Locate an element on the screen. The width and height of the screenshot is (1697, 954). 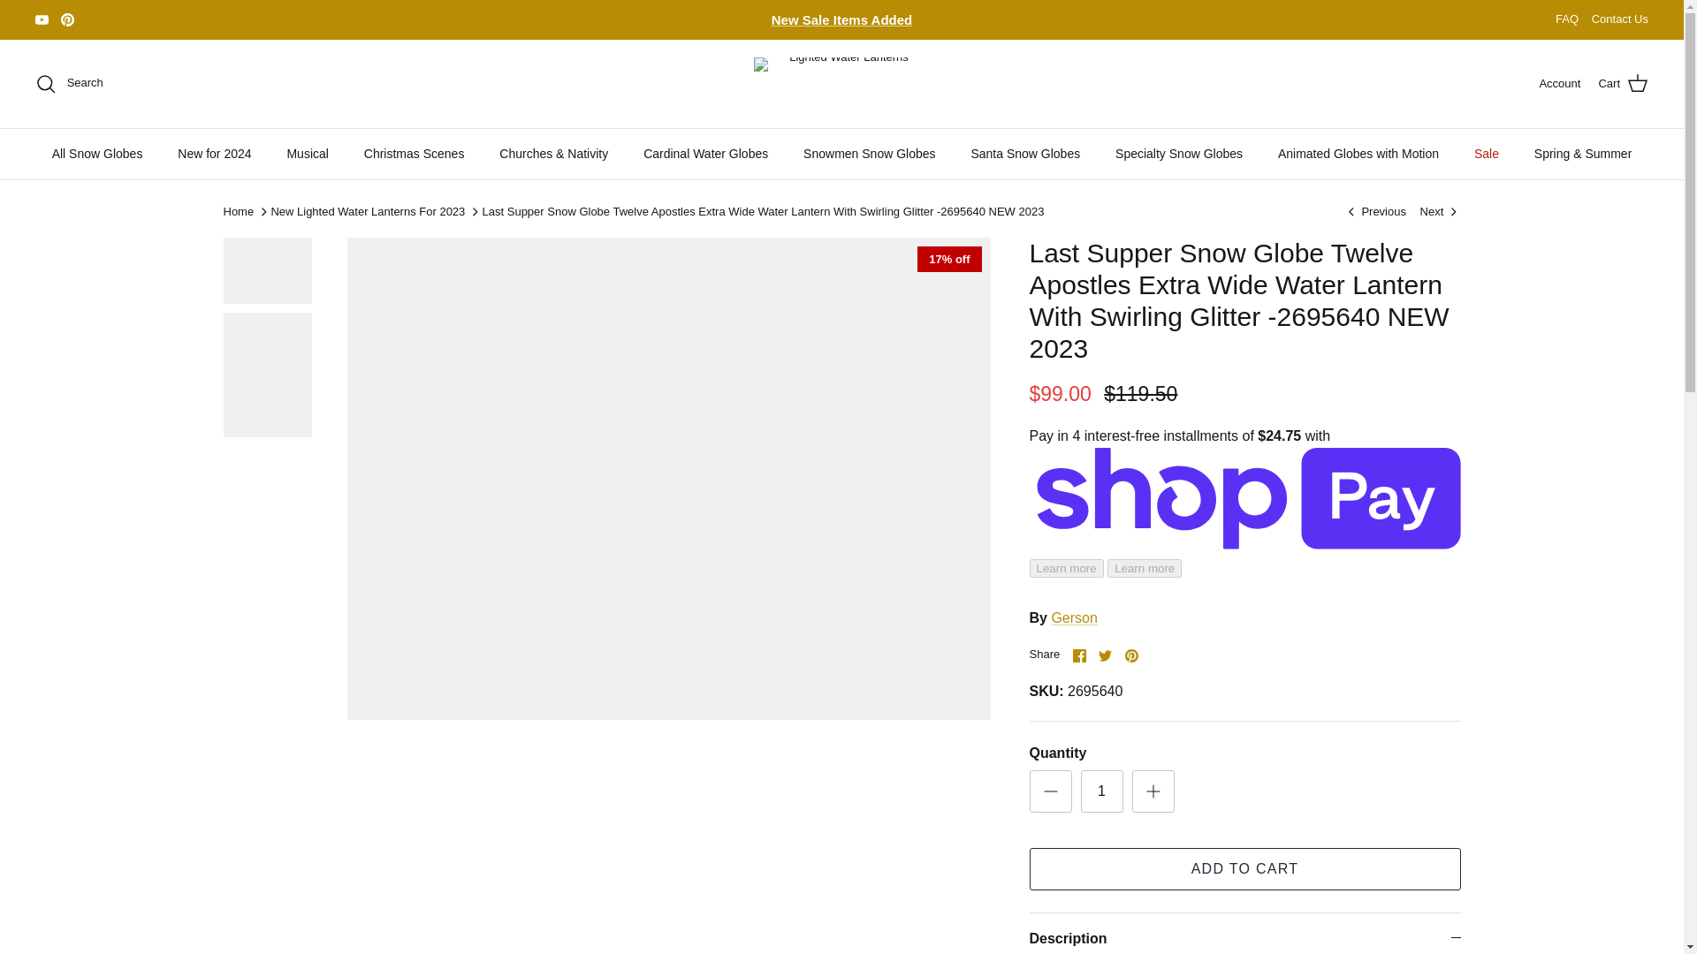
Cart is located at coordinates (1623, 84).